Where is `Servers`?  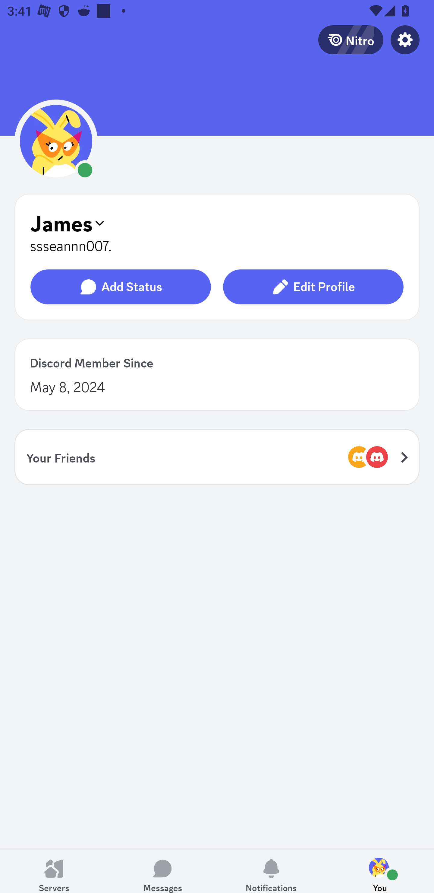 Servers is located at coordinates (54, 871).